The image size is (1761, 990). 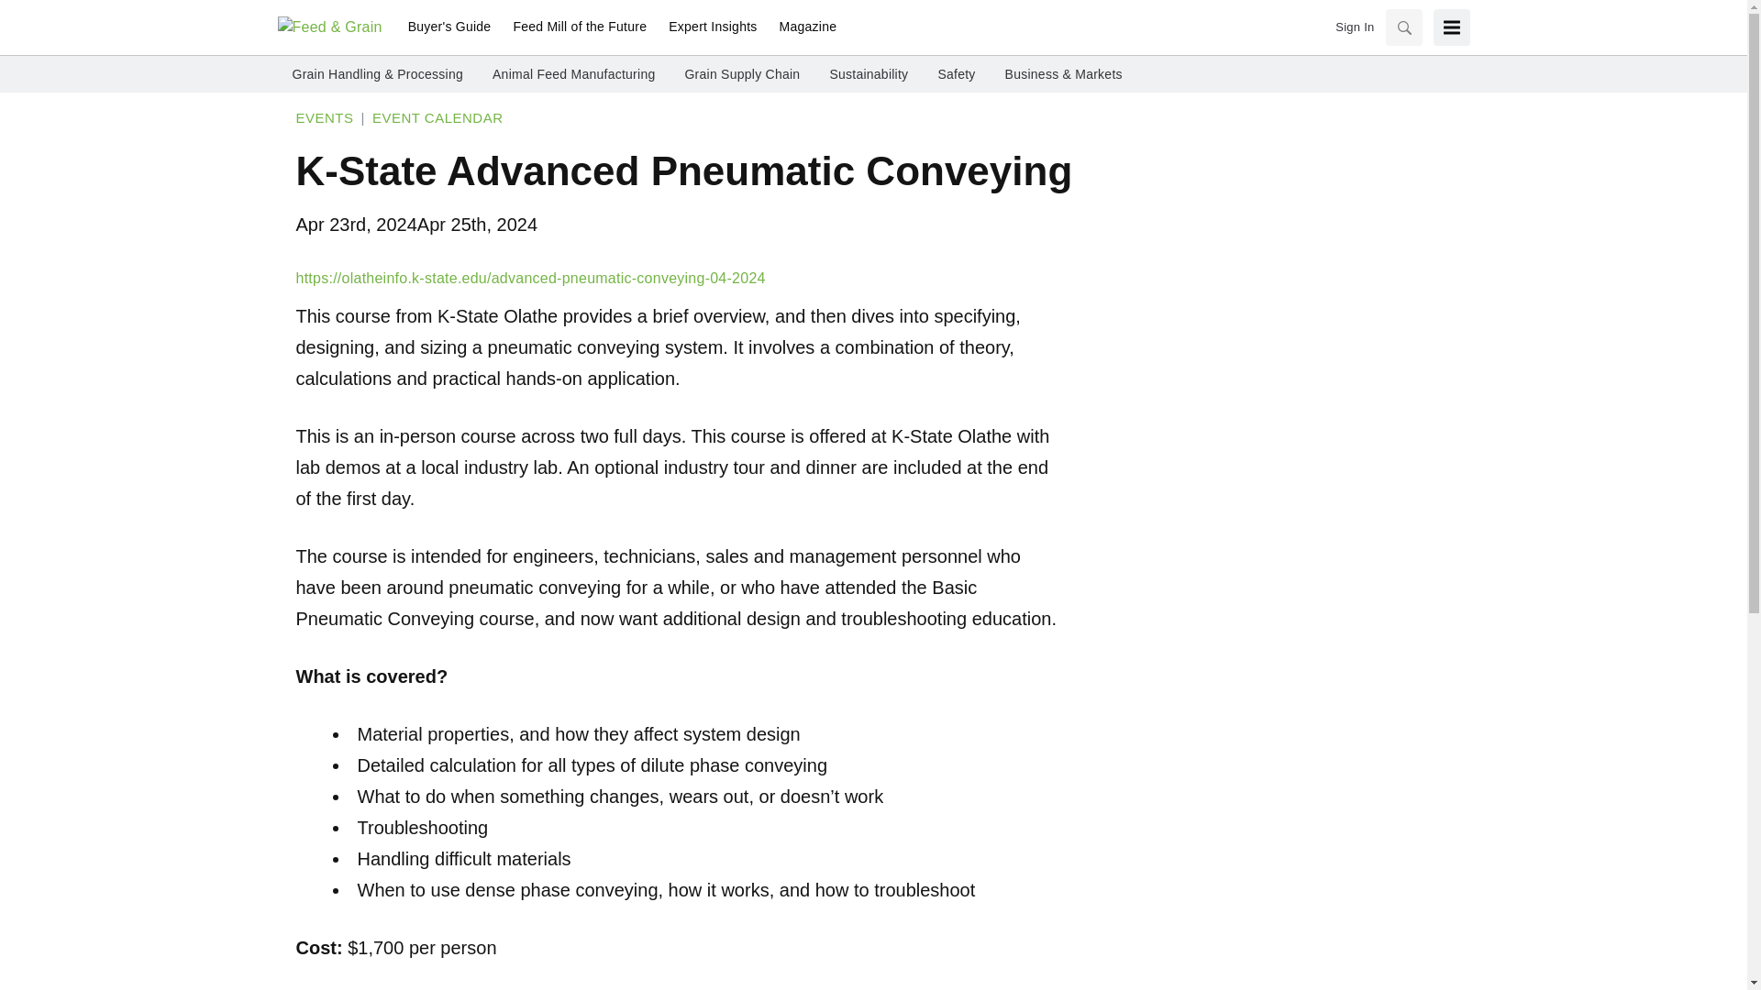 What do you see at coordinates (741, 73) in the screenshot?
I see `Grain Supply Chain` at bounding box center [741, 73].